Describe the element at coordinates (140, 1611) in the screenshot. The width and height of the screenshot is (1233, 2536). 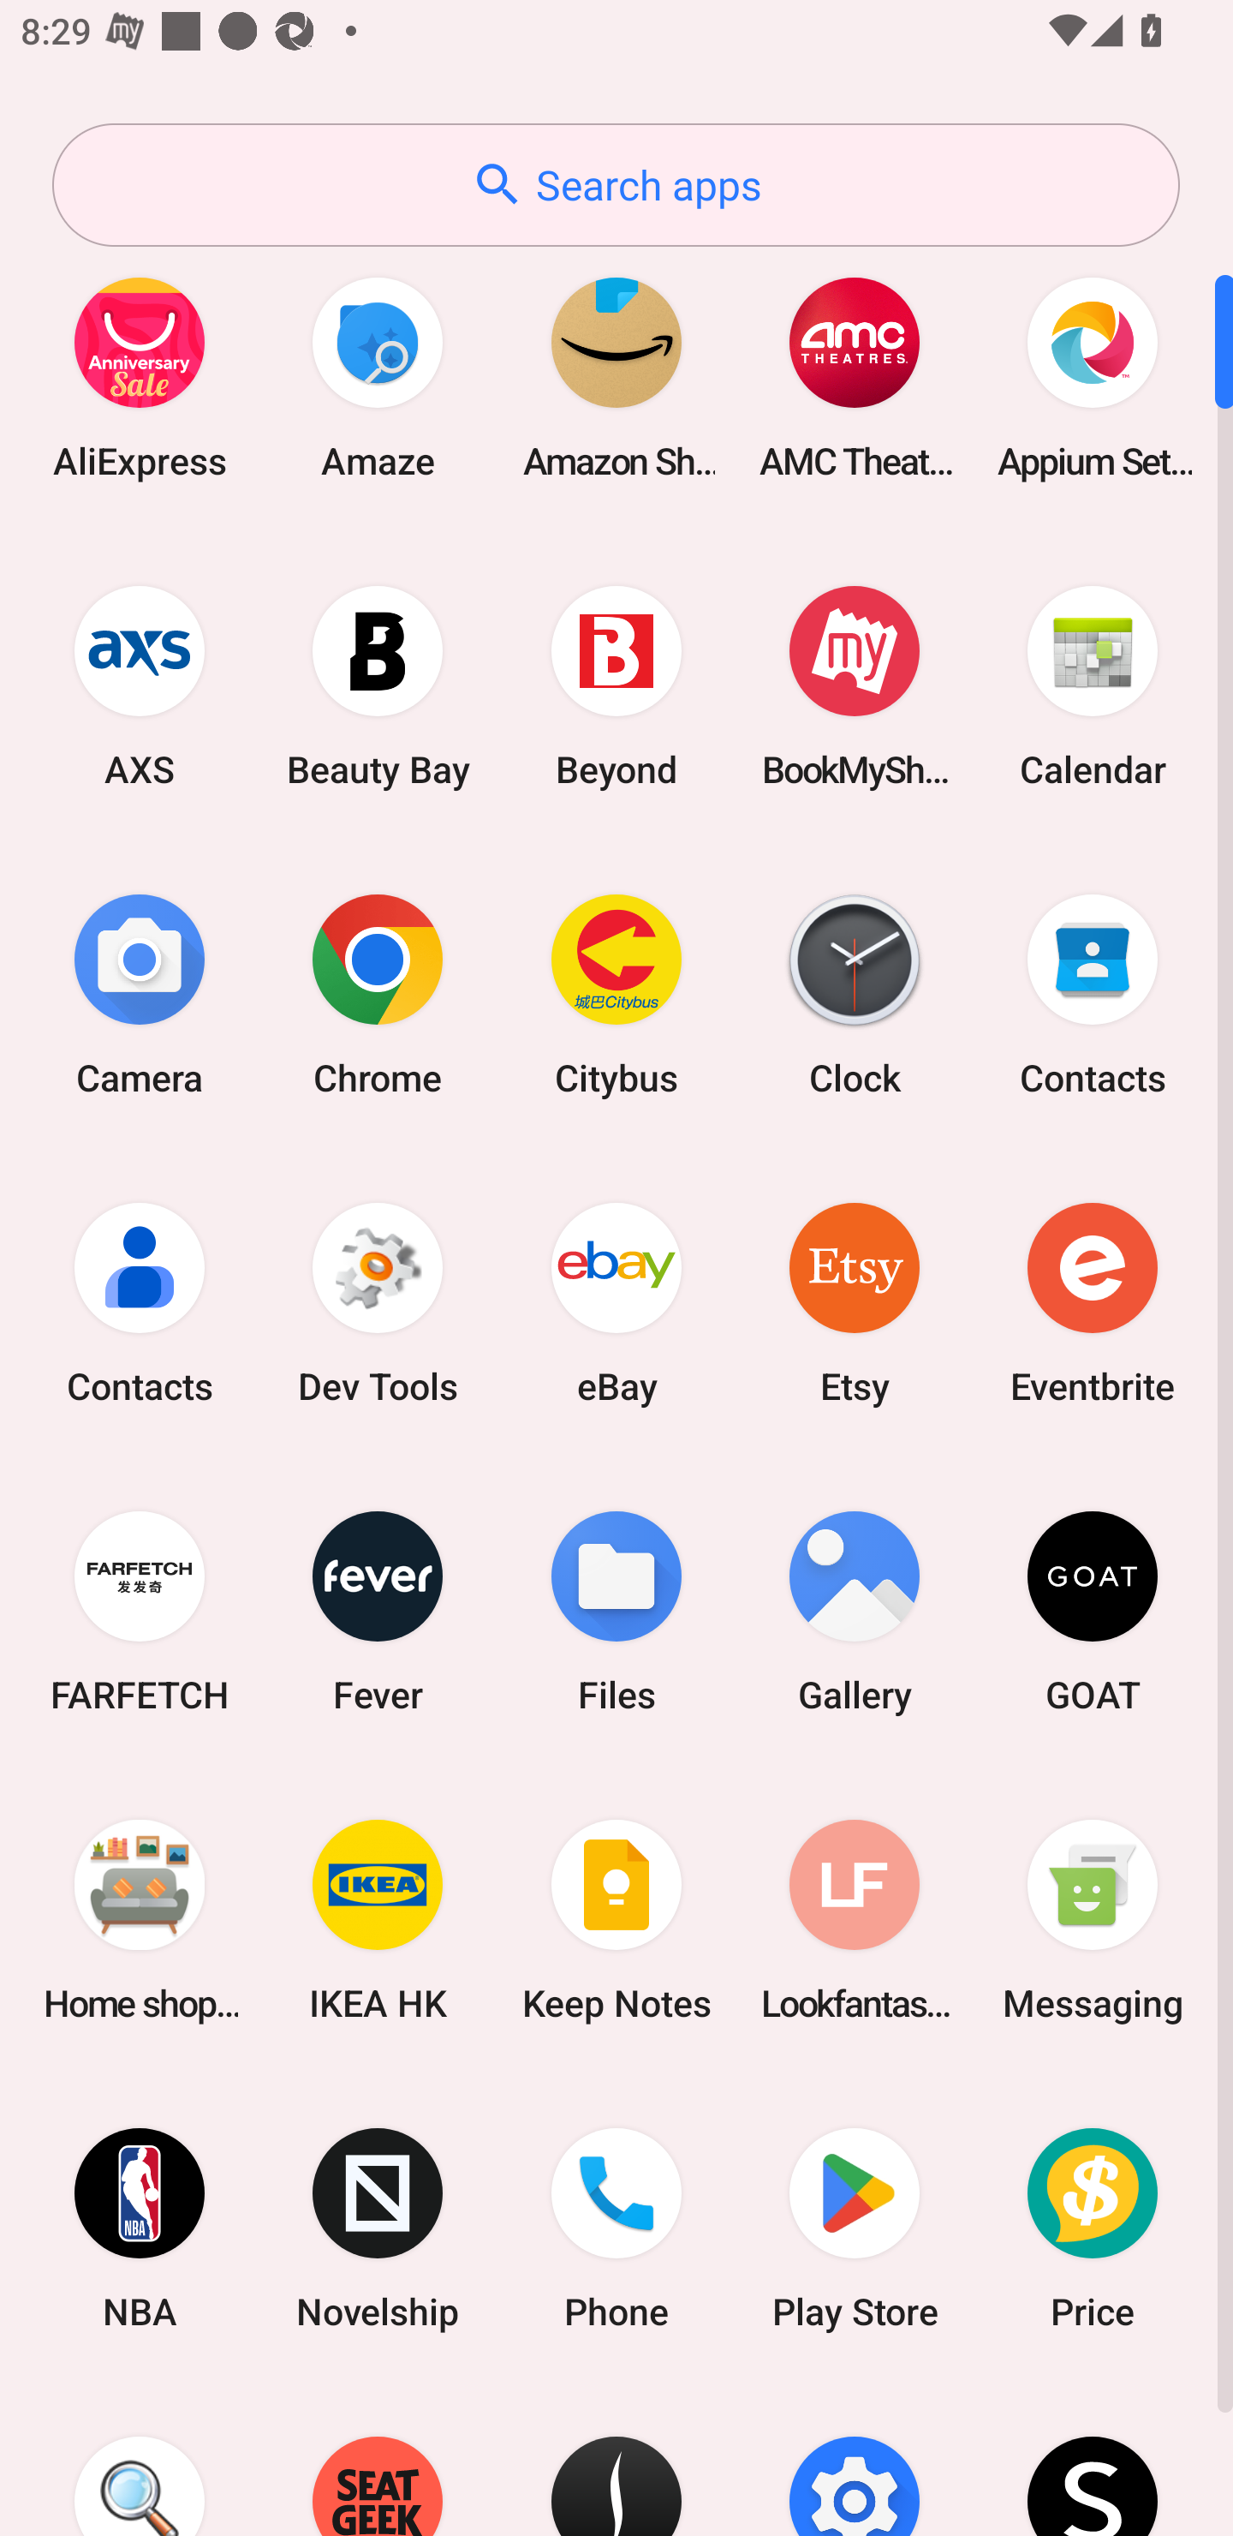
I see `FARFETCH` at that location.